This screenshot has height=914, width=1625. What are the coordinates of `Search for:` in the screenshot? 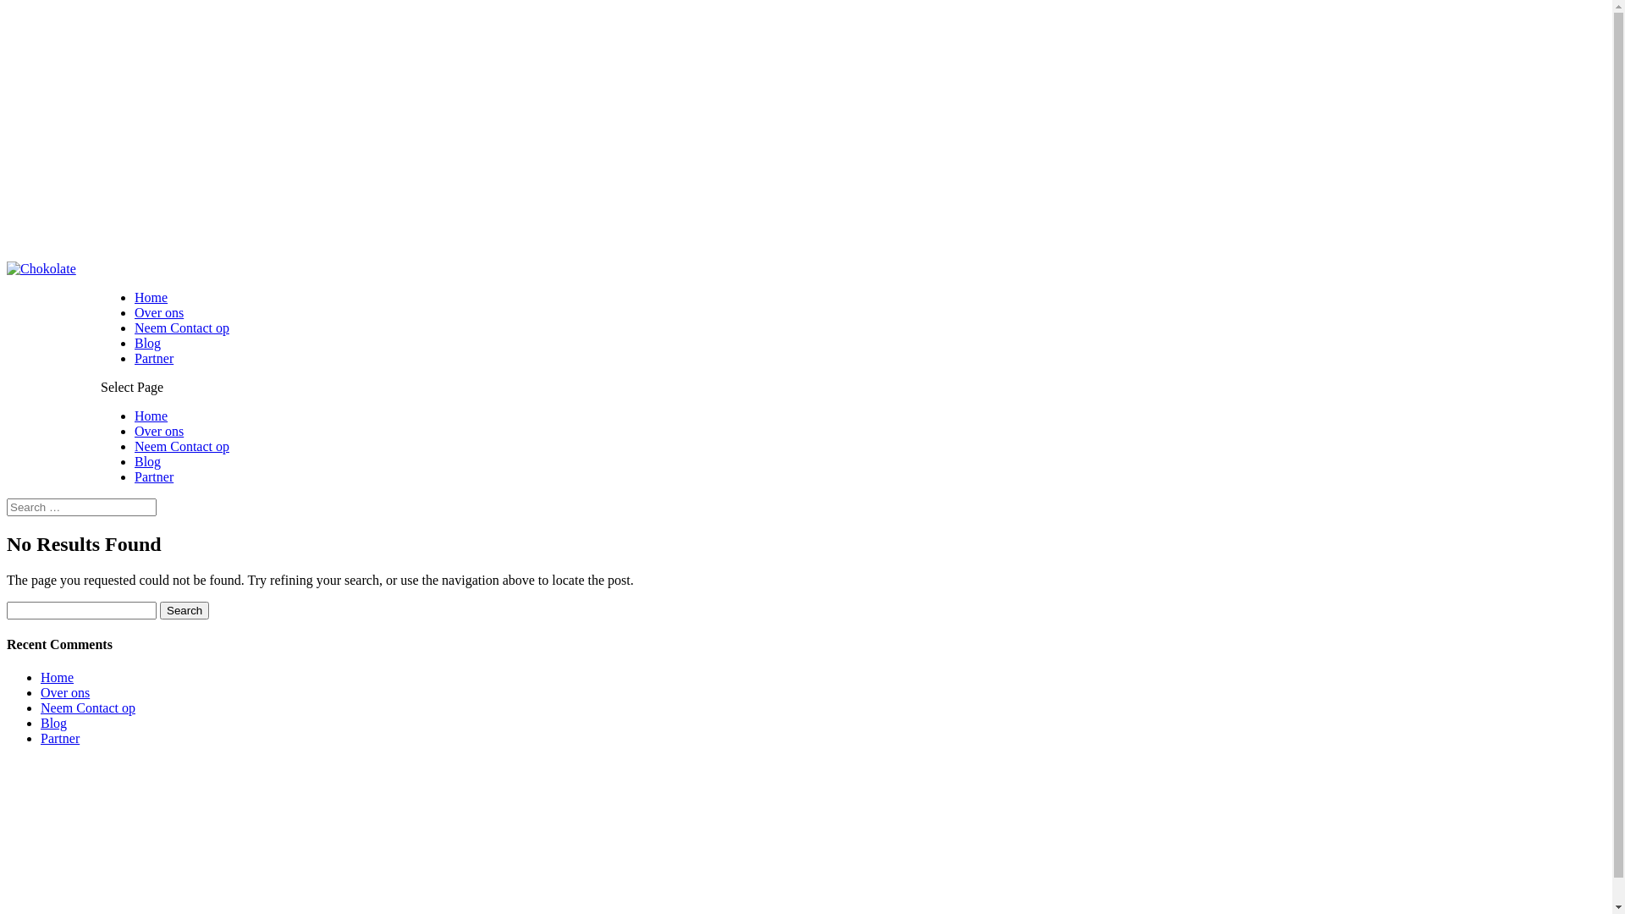 It's located at (81, 508).